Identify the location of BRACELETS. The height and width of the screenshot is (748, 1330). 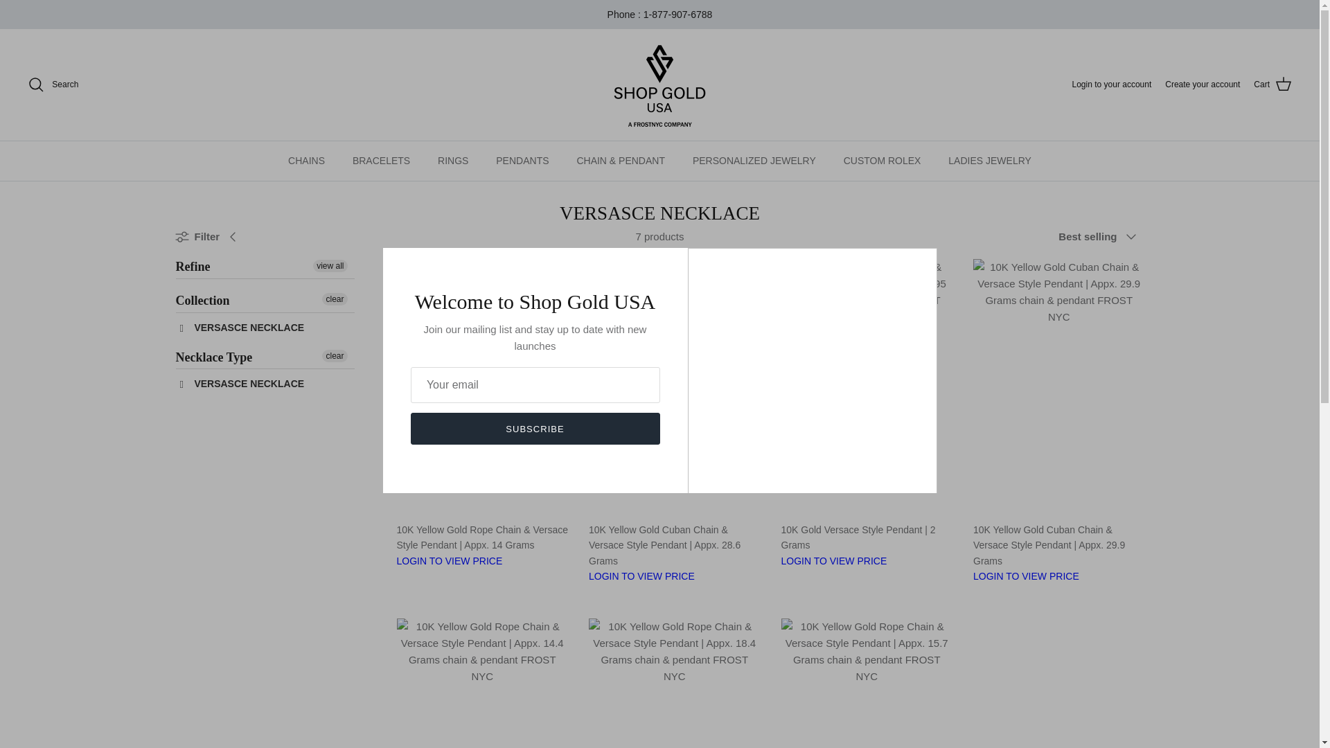
(265, 328).